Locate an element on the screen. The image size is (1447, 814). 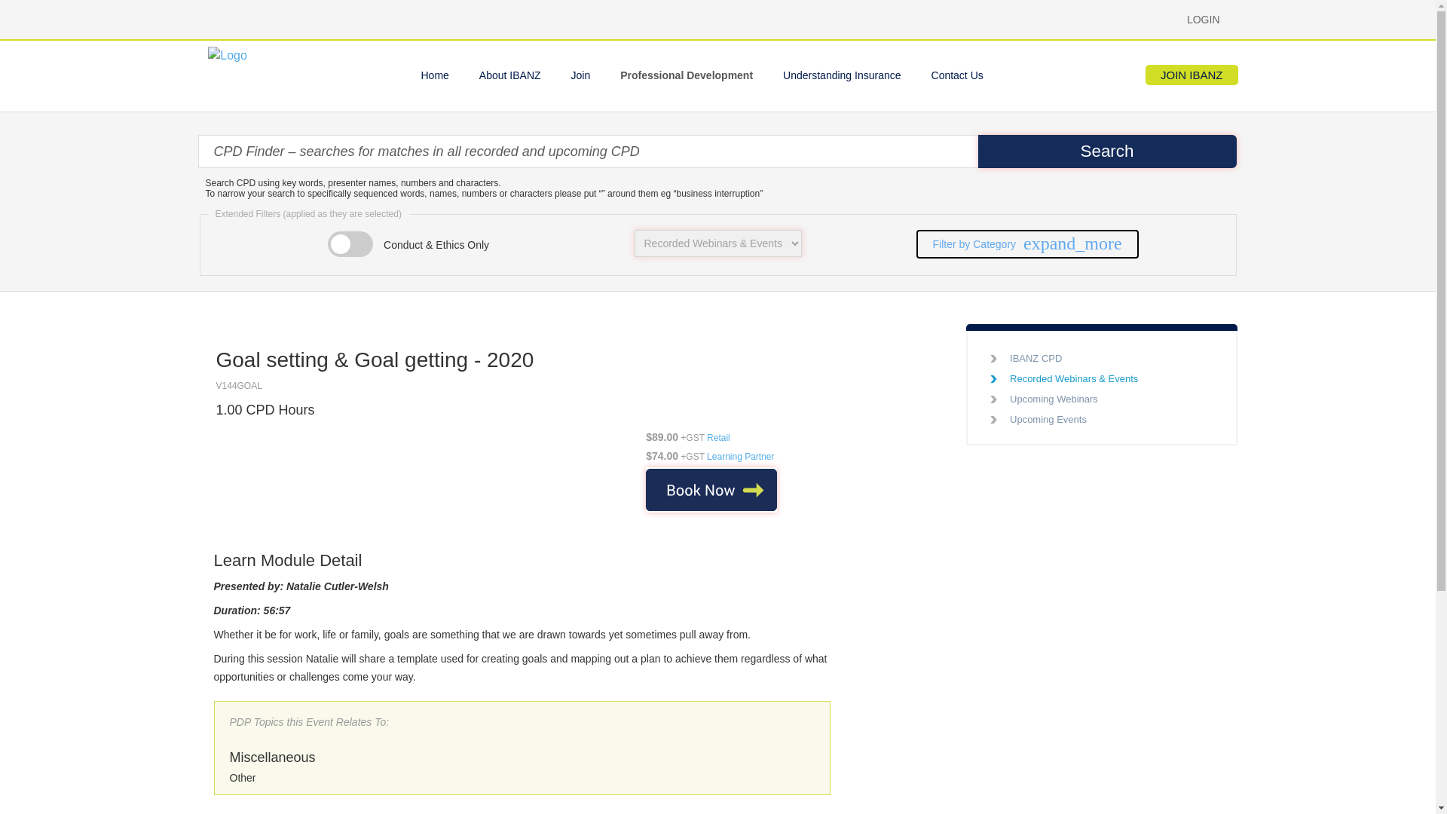
on is located at coordinates (350, 240).